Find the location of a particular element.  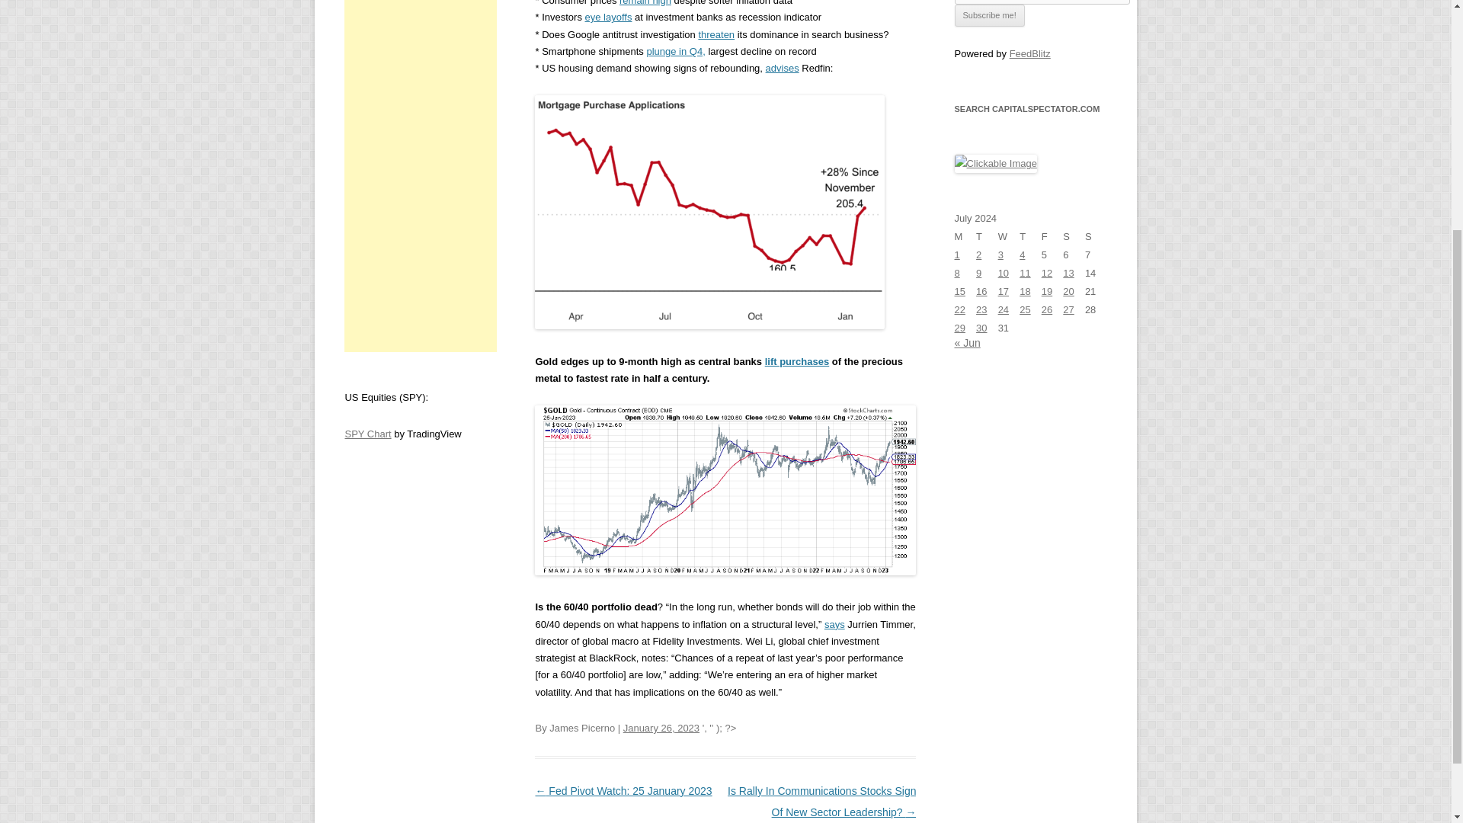

plunge in Q4, is located at coordinates (675, 51).